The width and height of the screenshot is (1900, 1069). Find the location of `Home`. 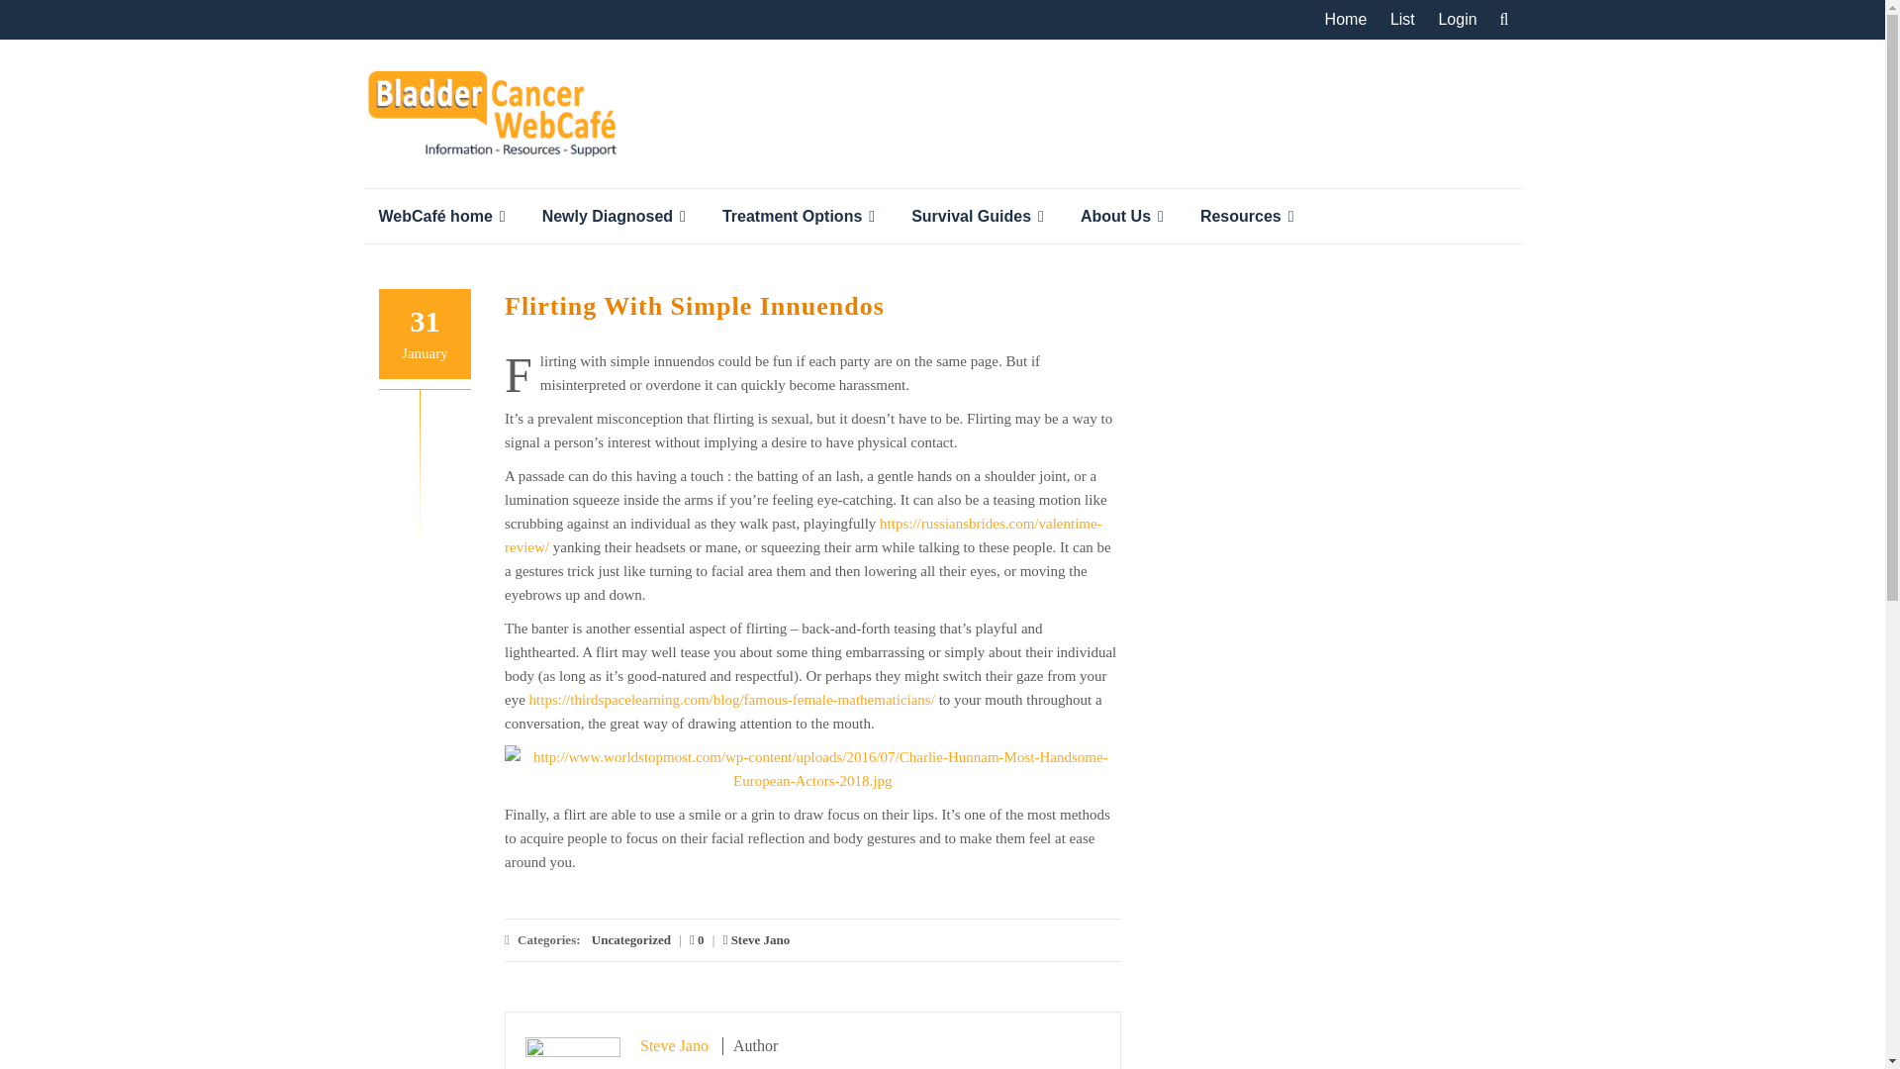

Home is located at coordinates (1346, 20).